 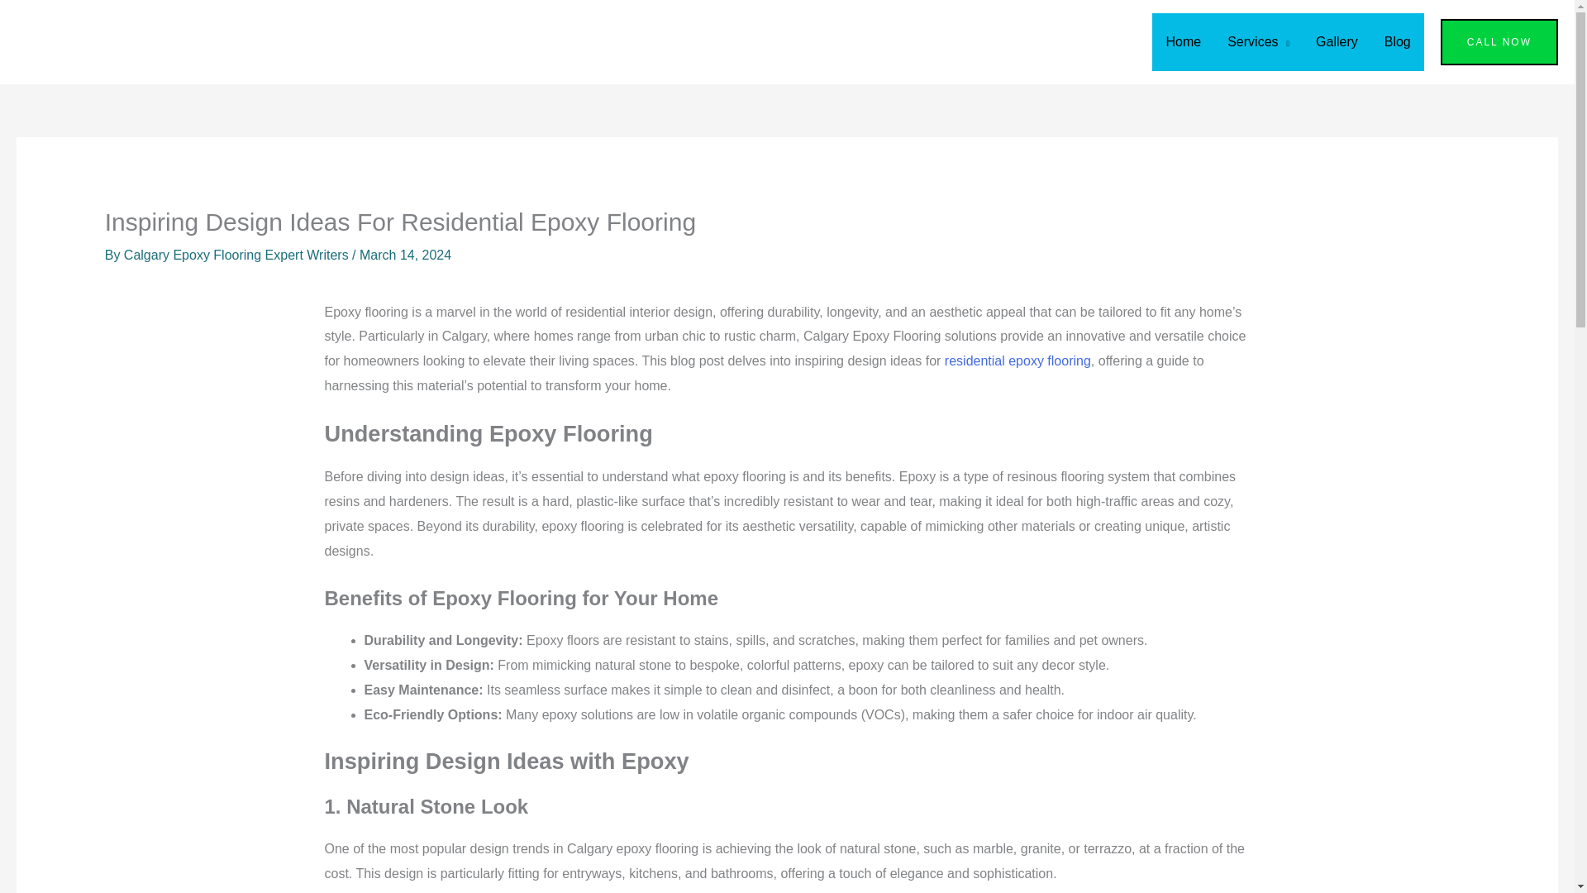 What do you see at coordinates (238, 255) in the screenshot?
I see `Calgary Epoxy Flooring Expert Writers` at bounding box center [238, 255].